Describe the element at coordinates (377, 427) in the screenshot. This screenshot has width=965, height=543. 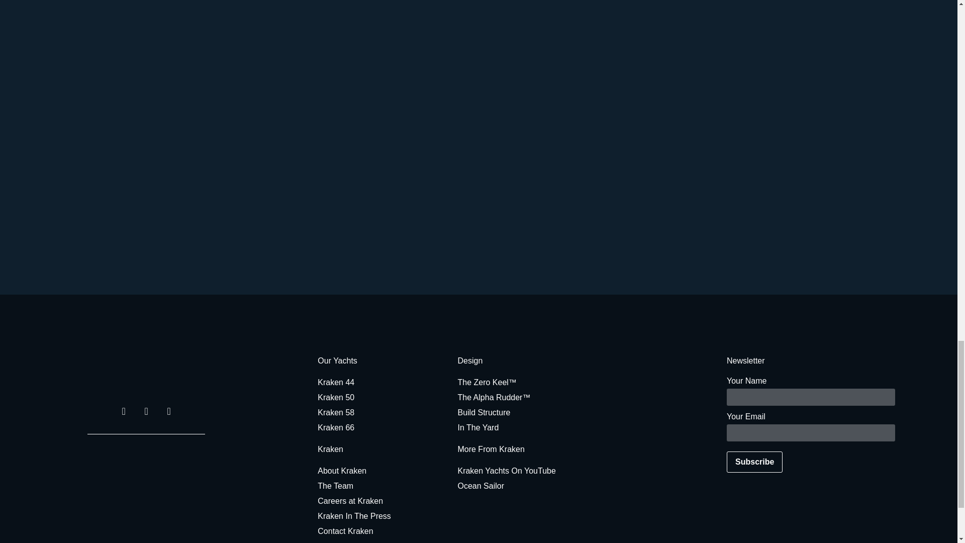
I see `Kraken 66` at that location.